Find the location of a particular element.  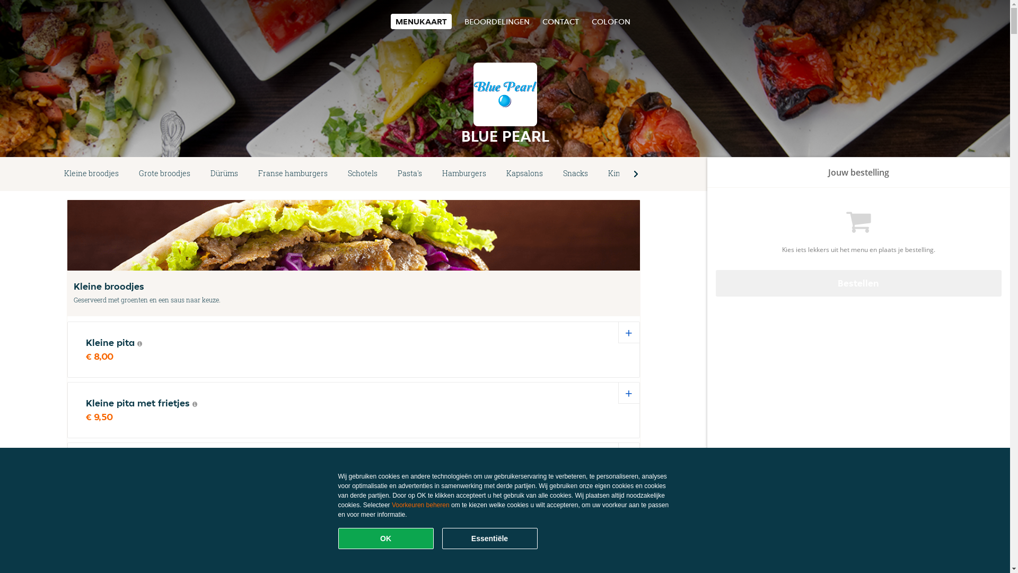

Kapsalons is located at coordinates (525, 174).